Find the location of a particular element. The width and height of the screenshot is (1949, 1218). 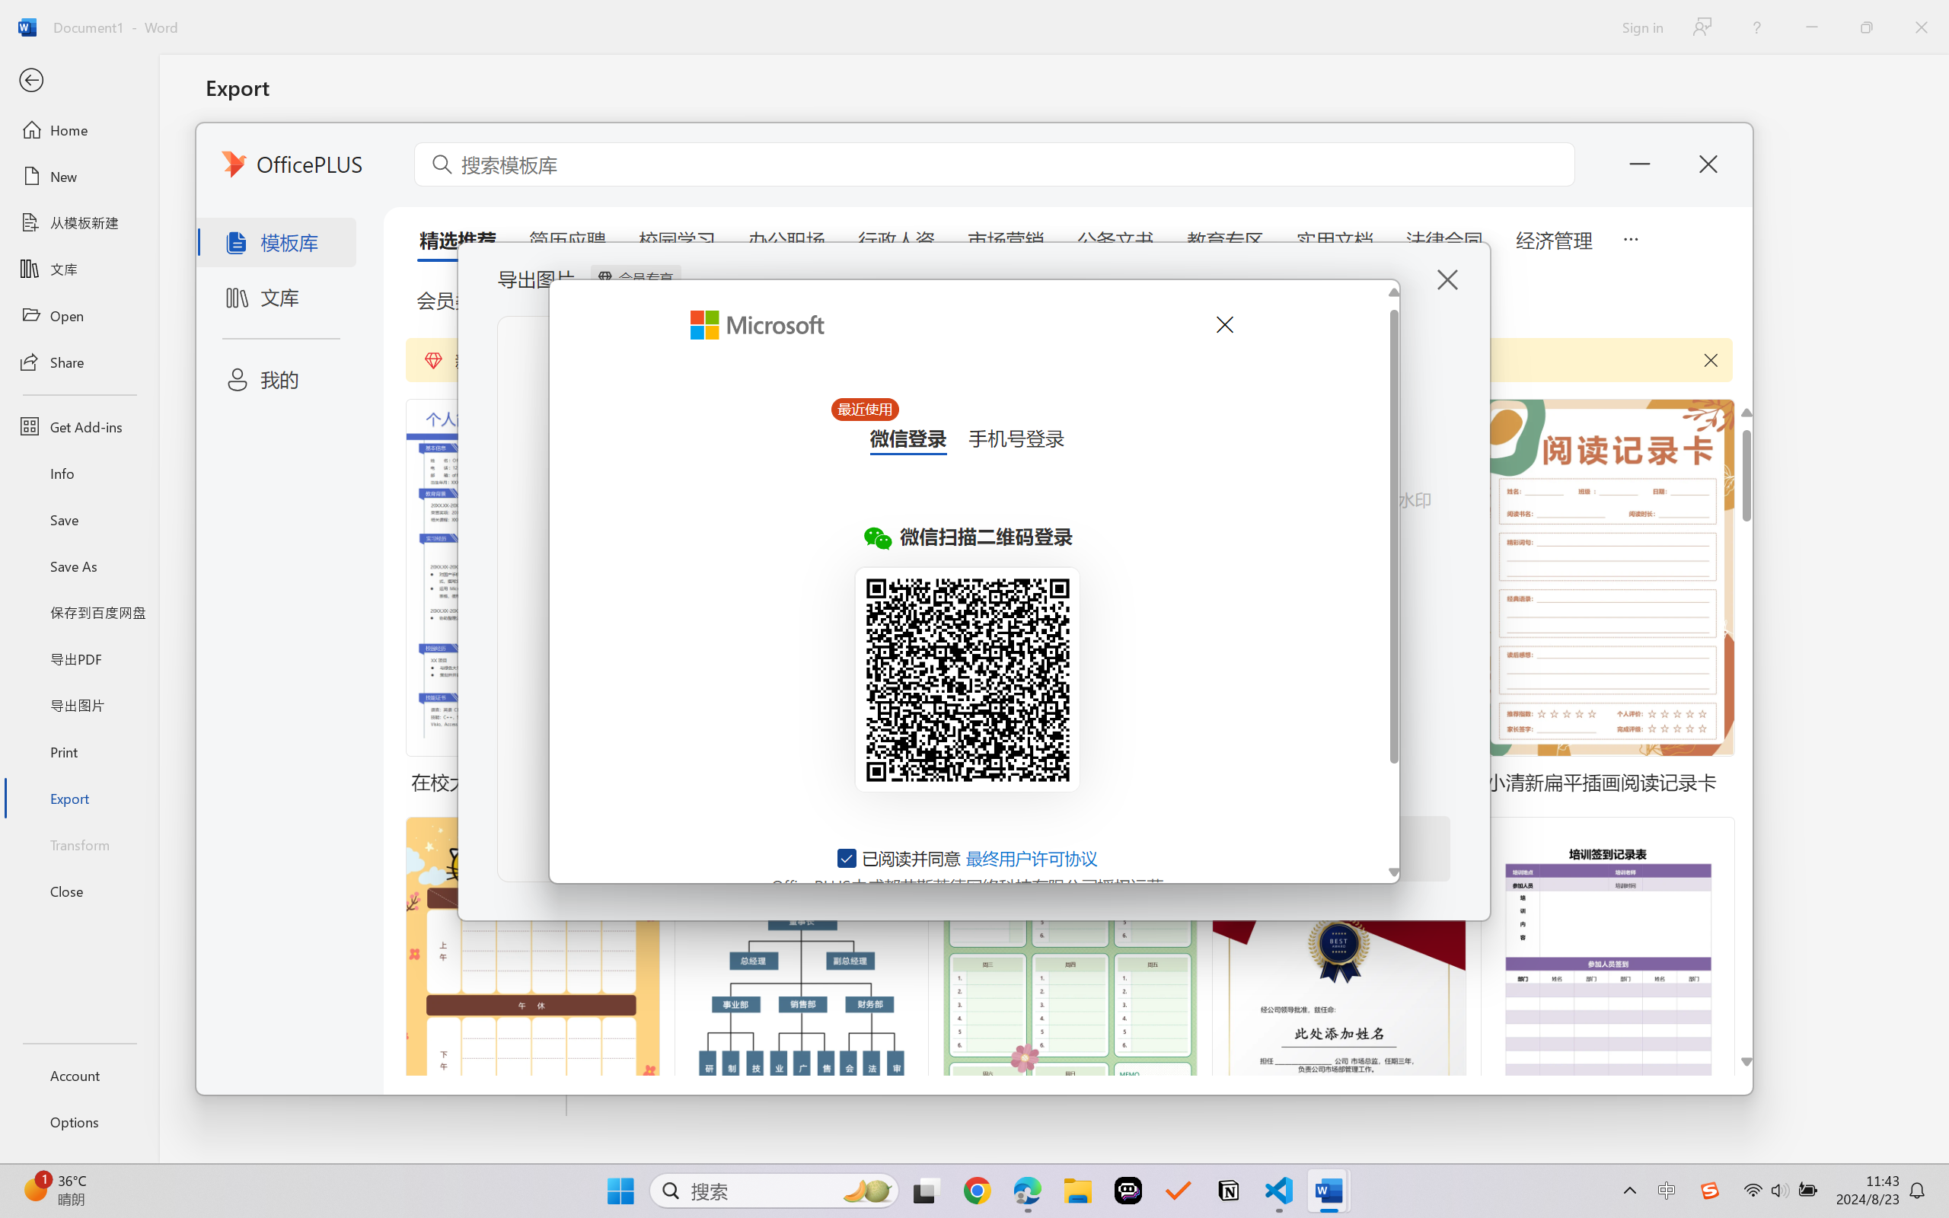

Cancel is located at coordinates (1224, 324).